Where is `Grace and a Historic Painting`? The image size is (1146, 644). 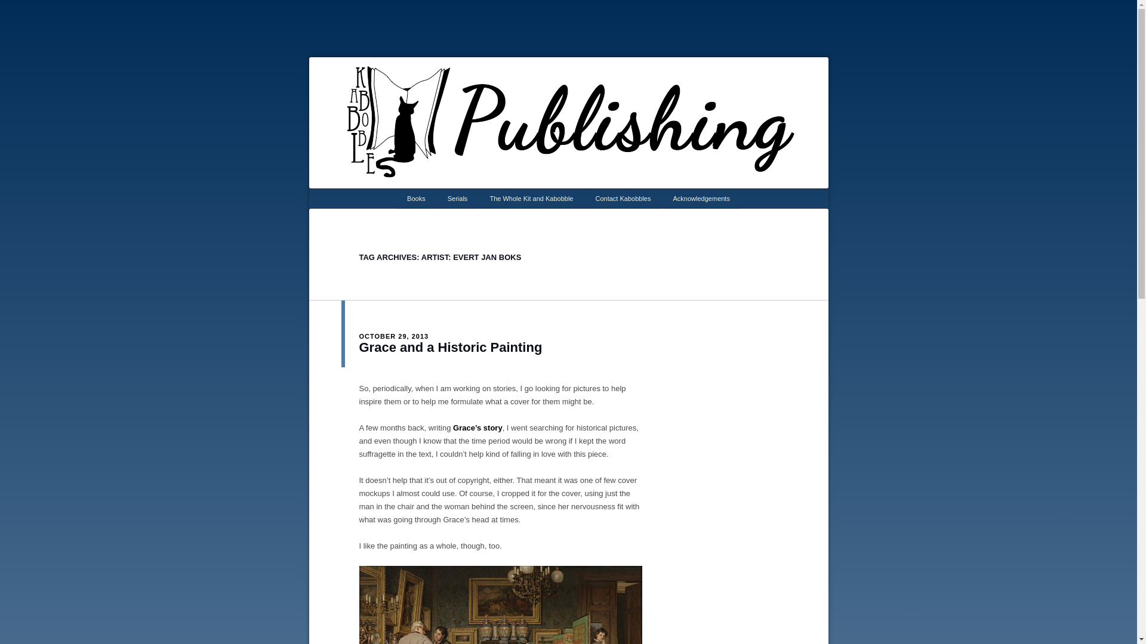
Grace and a Historic Painting is located at coordinates (451, 347).